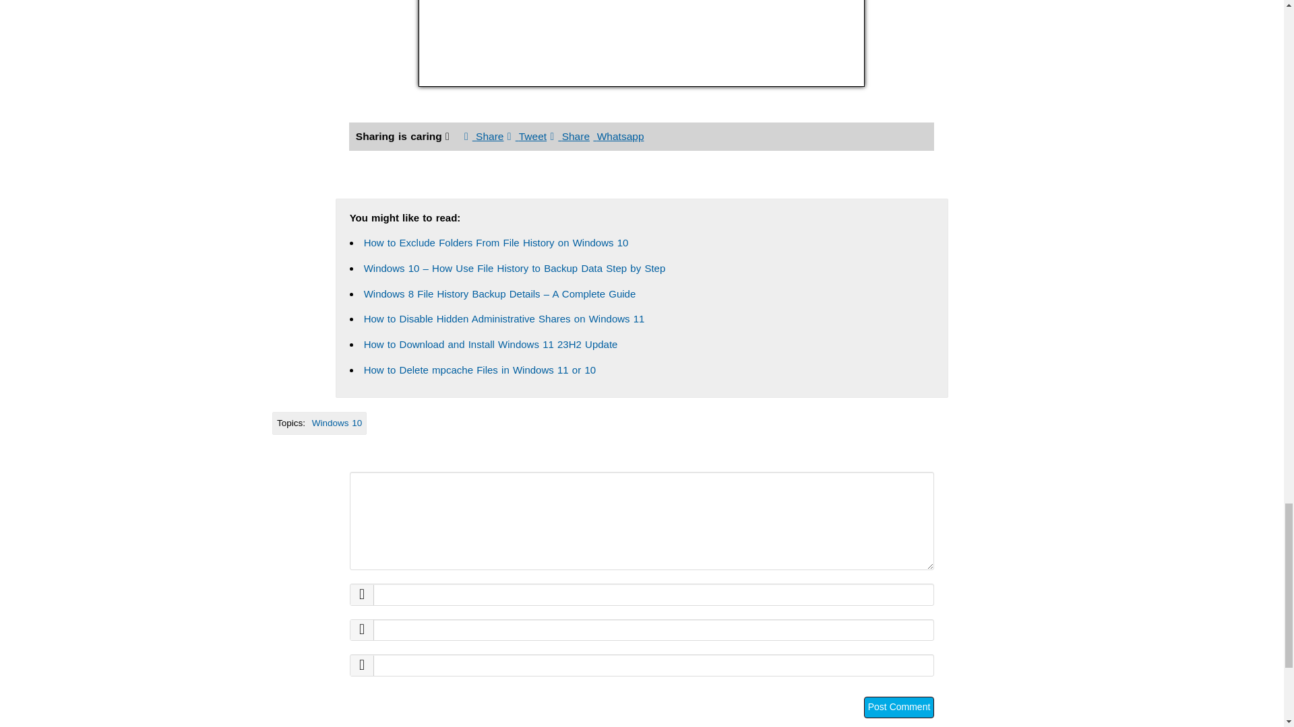 This screenshot has height=727, width=1294. What do you see at coordinates (526, 136) in the screenshot?
I see `Tweet` at bounding box center [526, 136].